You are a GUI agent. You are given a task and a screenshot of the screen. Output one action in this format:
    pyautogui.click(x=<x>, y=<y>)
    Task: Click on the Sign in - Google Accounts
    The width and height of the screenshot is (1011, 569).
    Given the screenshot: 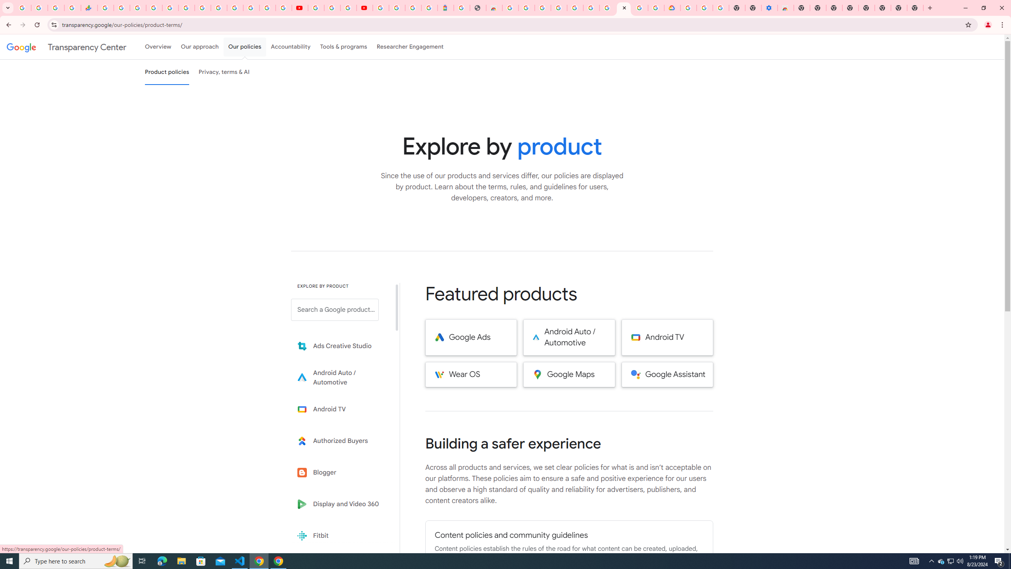 What is the action you would take?
    pyautogui.click(x=574, y=8)
    